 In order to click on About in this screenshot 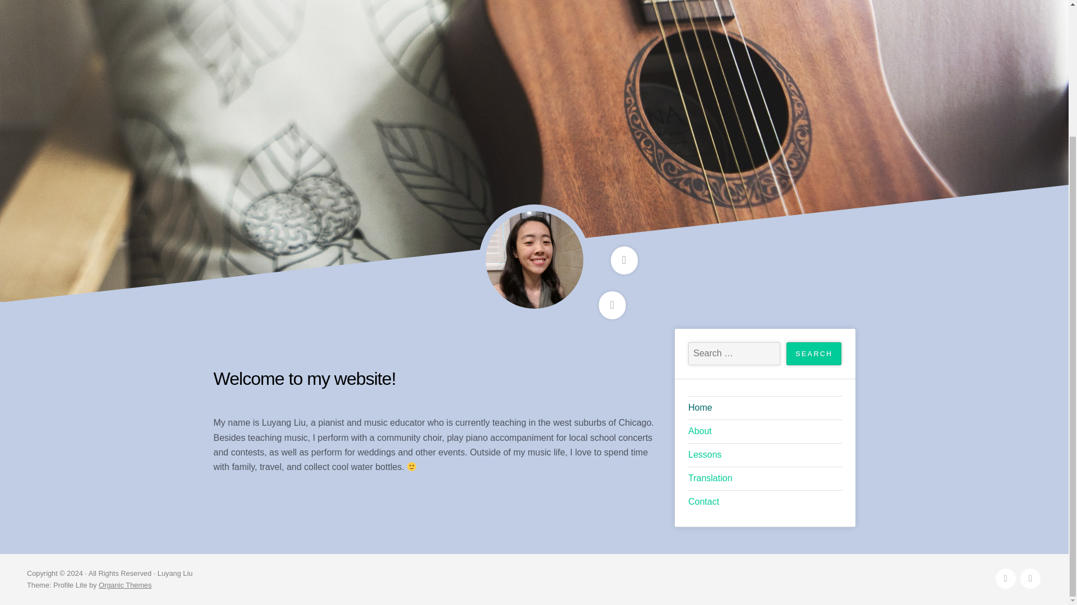, I will do `click(765, 431)`.